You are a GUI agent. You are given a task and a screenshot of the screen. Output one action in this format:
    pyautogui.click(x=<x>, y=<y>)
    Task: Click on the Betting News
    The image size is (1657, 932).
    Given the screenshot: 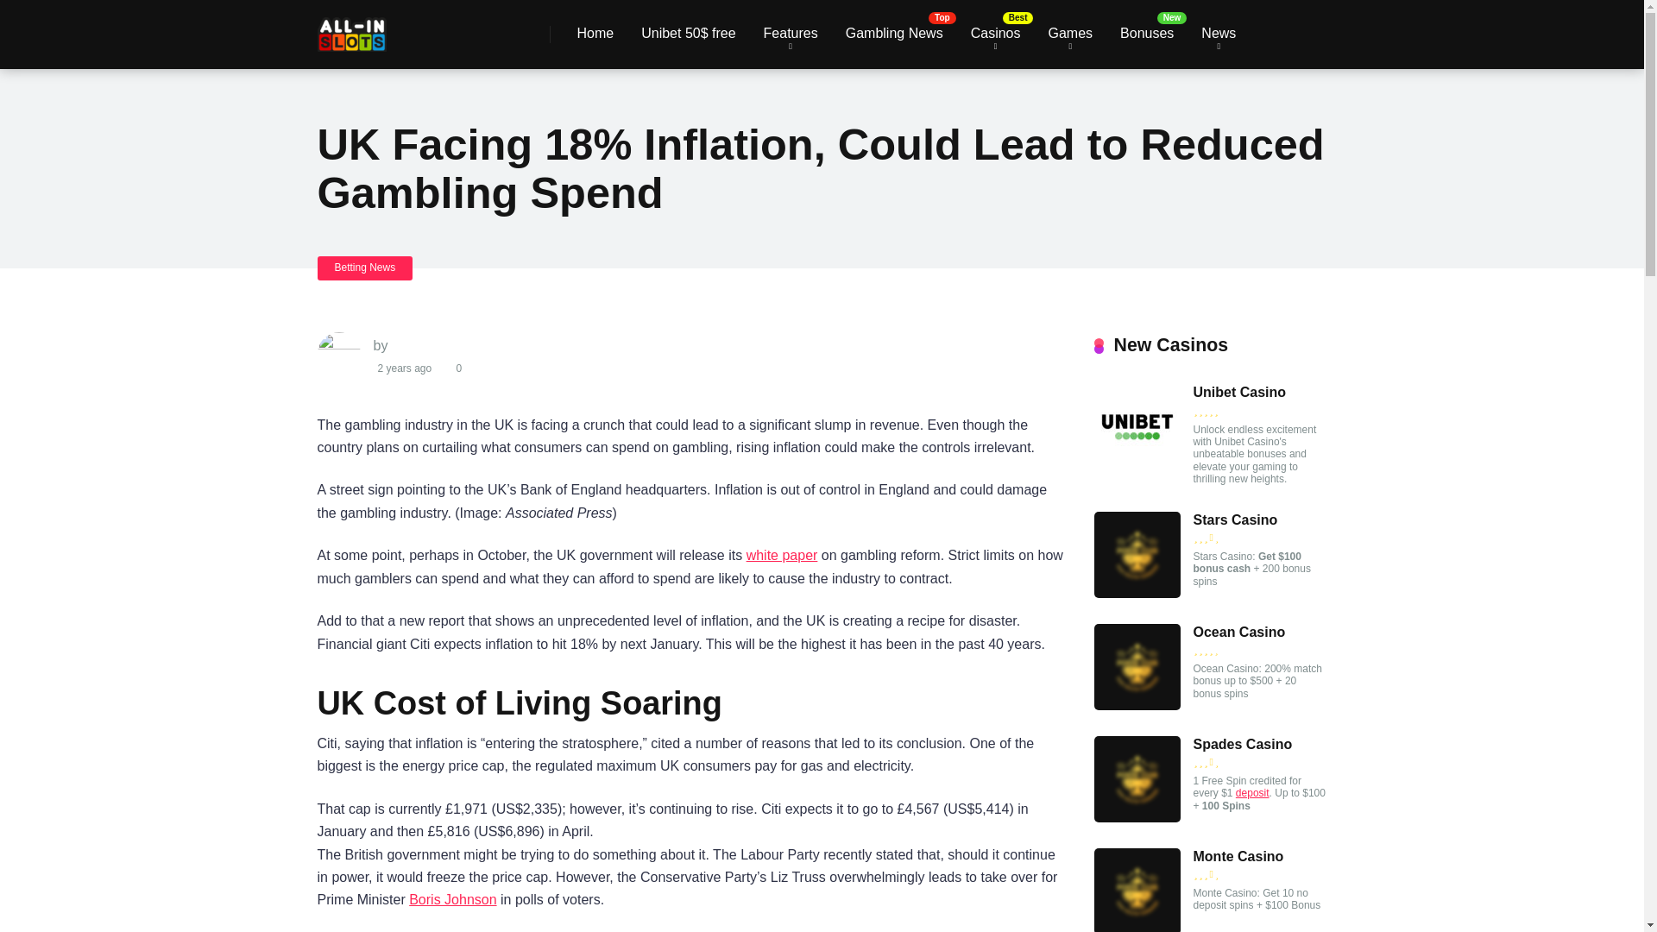 What is the action you would take?
    pyautogui.click(x=365, y=268)
    